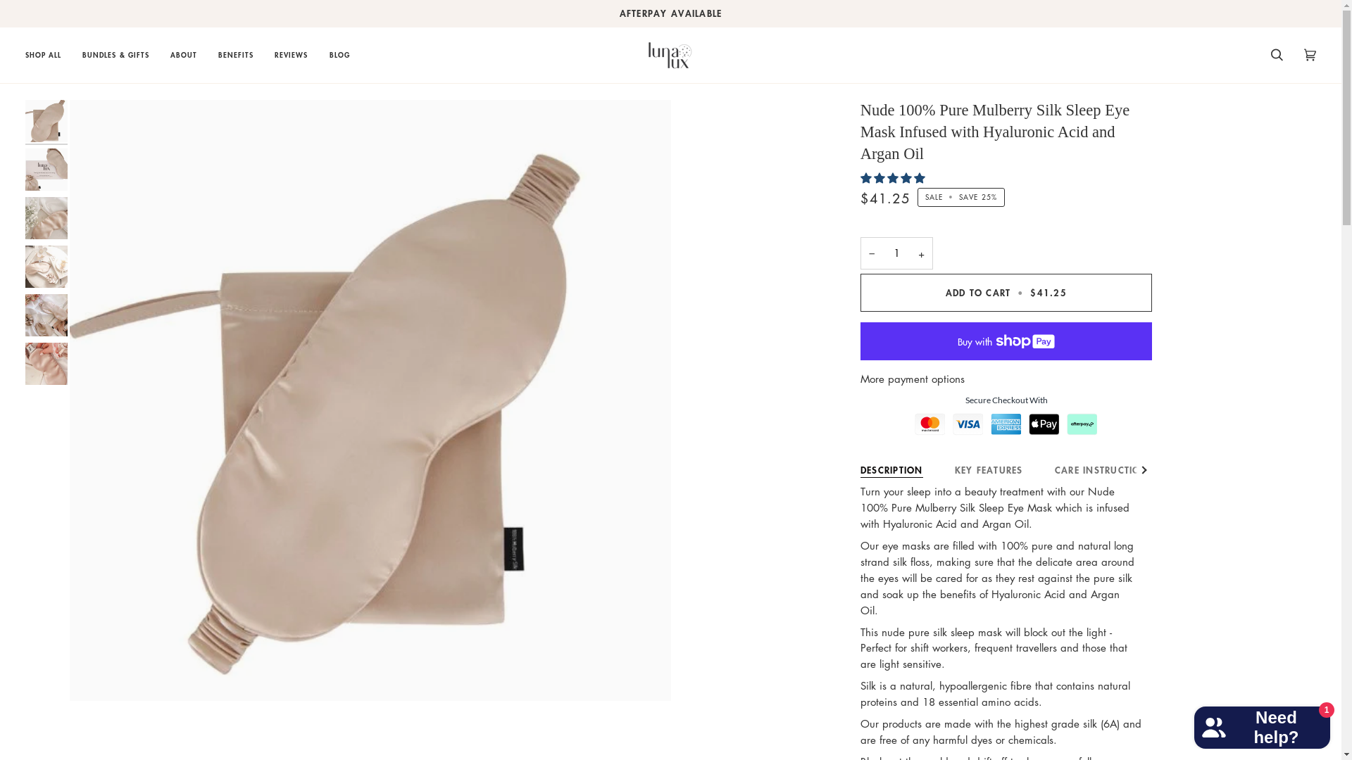  Describe the element at coordinates (1262, 725) in the screenshot. I see `Shopify online store chat` at that location.